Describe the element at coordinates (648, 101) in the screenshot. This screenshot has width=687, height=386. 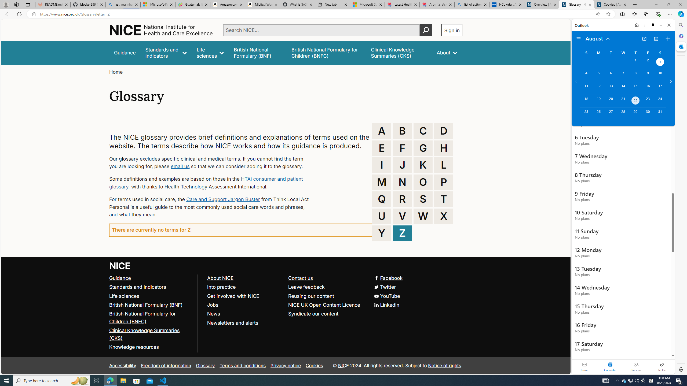
I see `Friday, August 23, 2024. ` at that location.